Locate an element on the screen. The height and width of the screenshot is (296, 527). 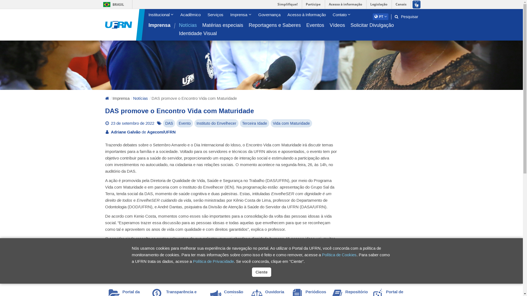
Pesquisar is located at coordinates (406, 17).